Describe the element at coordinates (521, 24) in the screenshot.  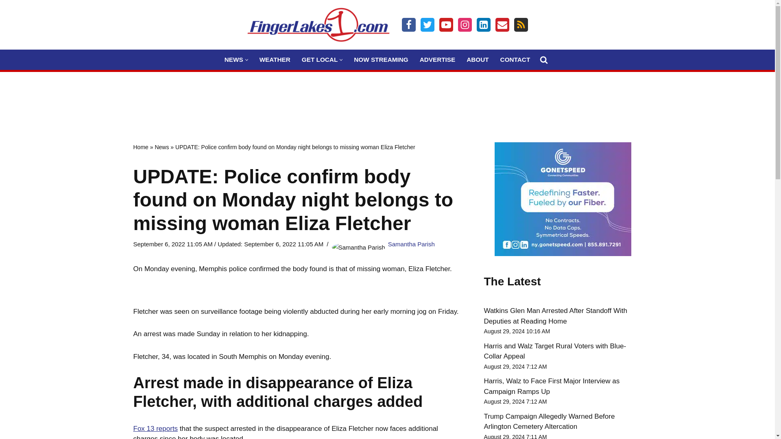
I see `Feed` at that location.